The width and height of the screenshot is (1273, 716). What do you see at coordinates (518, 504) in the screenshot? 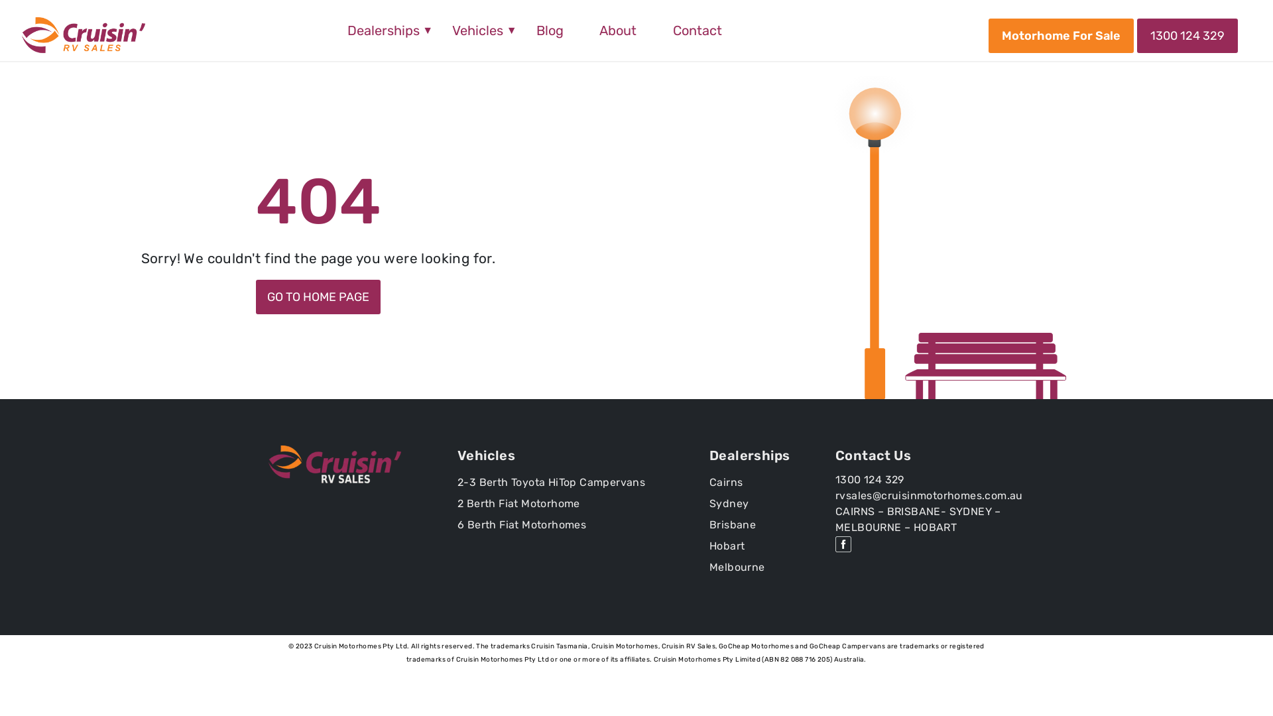
I see `2 Berth Fiat Motorhome` at bounding box center [518, 504].